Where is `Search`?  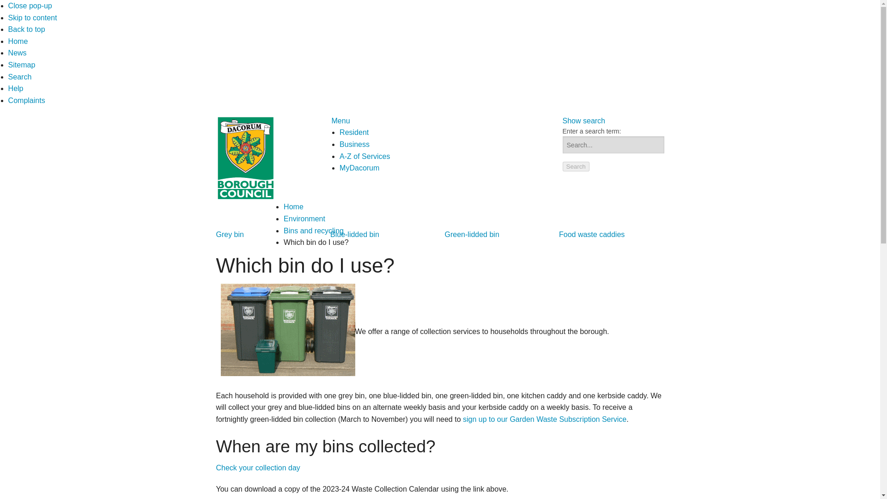
Search is located at coordinates (576, 166).